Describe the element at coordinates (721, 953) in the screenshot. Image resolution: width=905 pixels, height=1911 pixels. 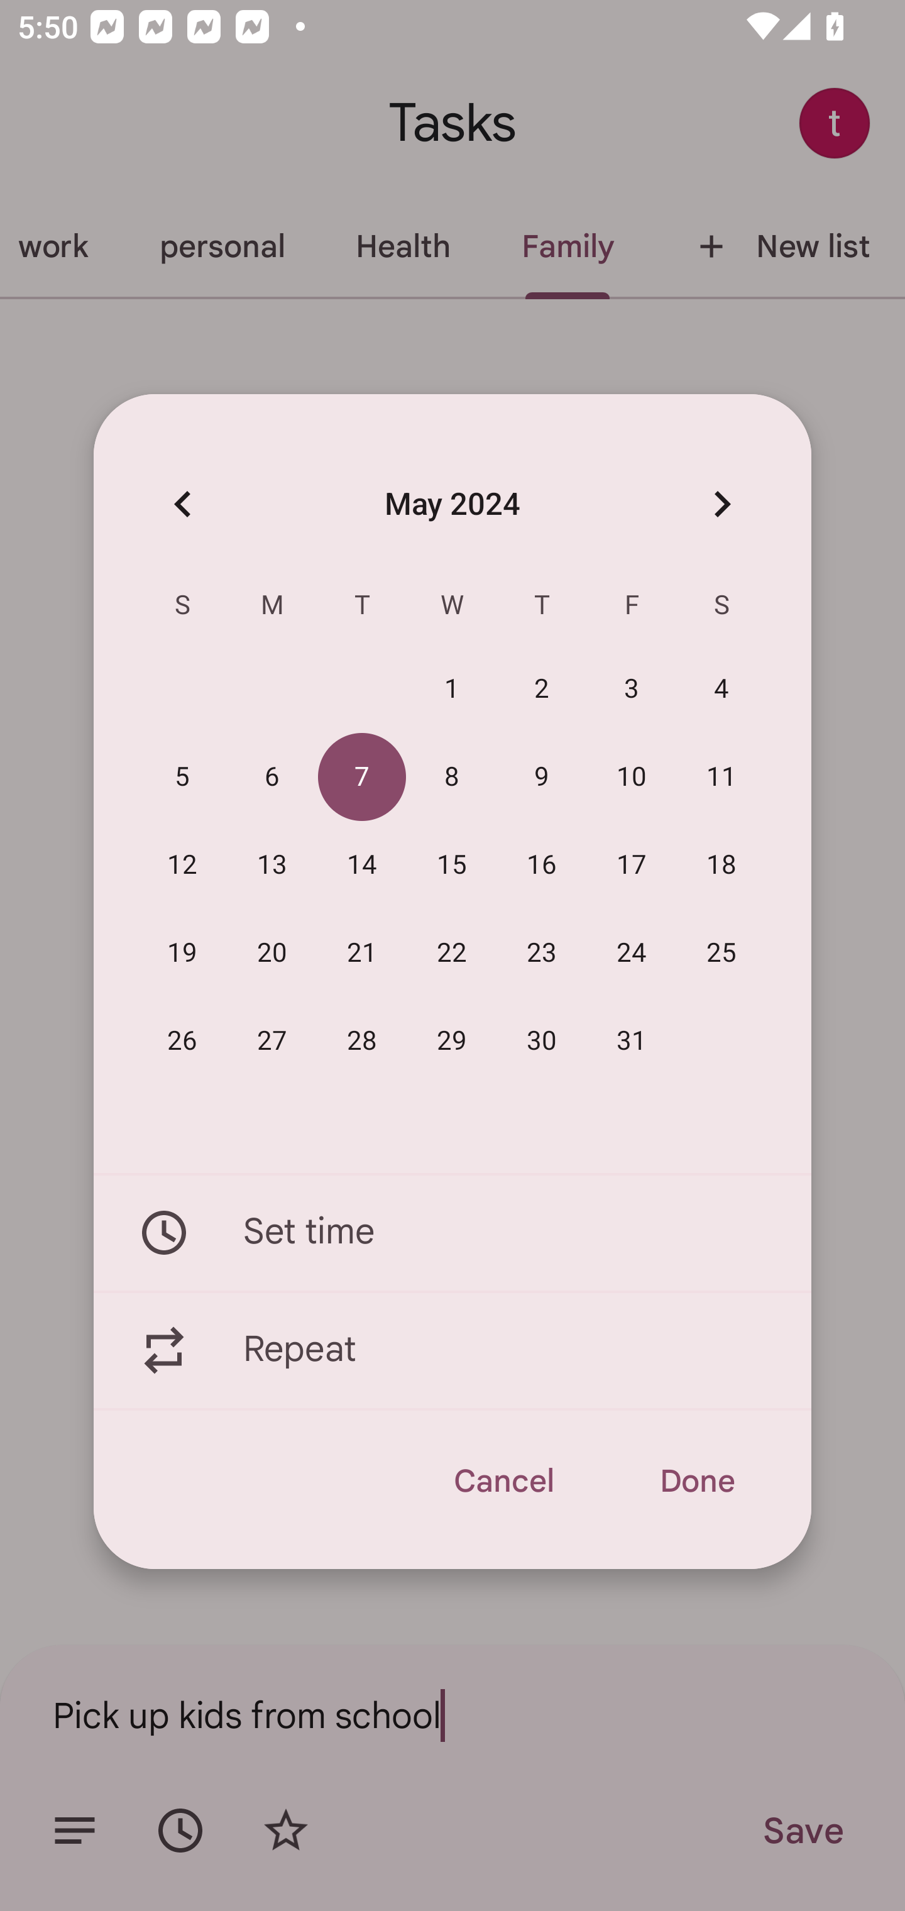
I see `25 25 May 2024` at that location.